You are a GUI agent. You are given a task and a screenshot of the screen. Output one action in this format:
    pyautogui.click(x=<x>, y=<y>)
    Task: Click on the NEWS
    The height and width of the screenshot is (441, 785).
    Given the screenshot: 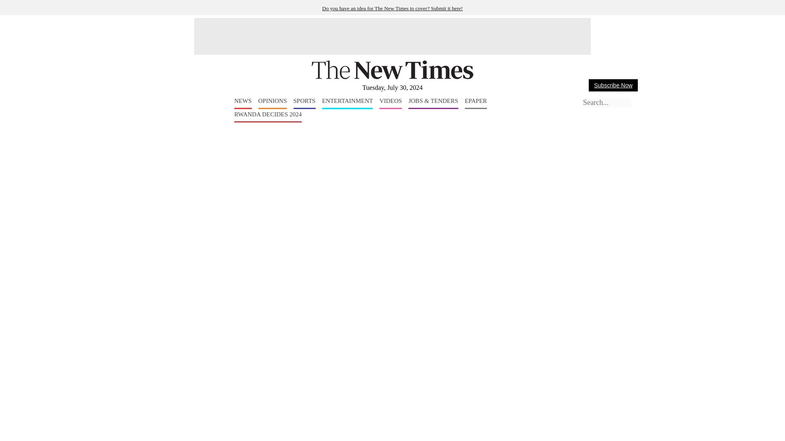 What is the action you would take?
    pyautogui.click(x=243, y=103)
    